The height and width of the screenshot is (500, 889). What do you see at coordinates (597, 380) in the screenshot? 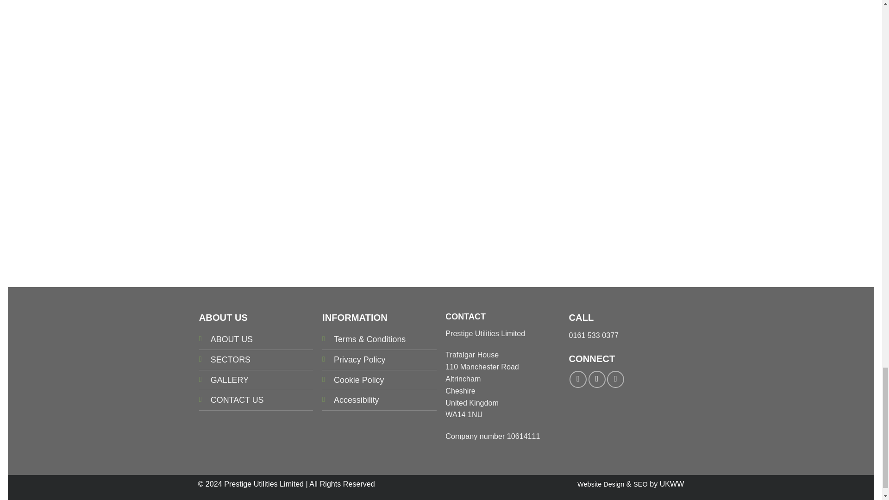
I see `Follow on Instagram` at bounding box center [597, 380].